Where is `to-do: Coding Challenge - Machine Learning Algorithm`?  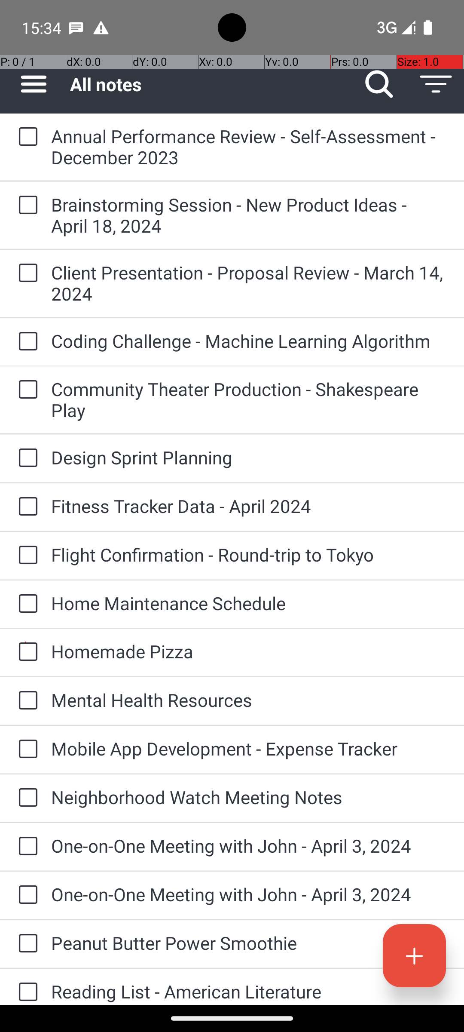 to-do: Coding Challenge - Machine Learning Algorithm is located at coordinates (26, 342).